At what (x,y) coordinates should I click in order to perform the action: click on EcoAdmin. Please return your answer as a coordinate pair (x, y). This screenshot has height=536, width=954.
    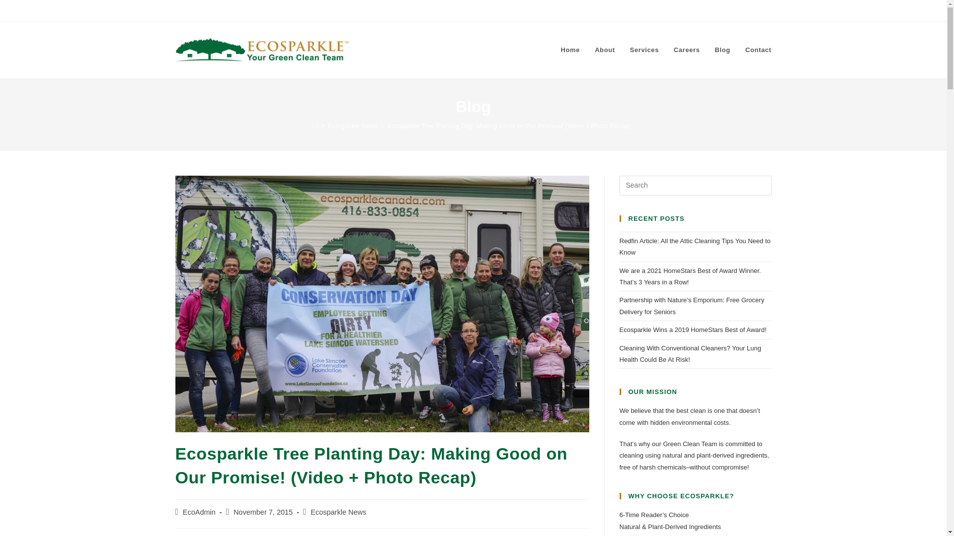
    Looking at the image, I should click on (199, 512).